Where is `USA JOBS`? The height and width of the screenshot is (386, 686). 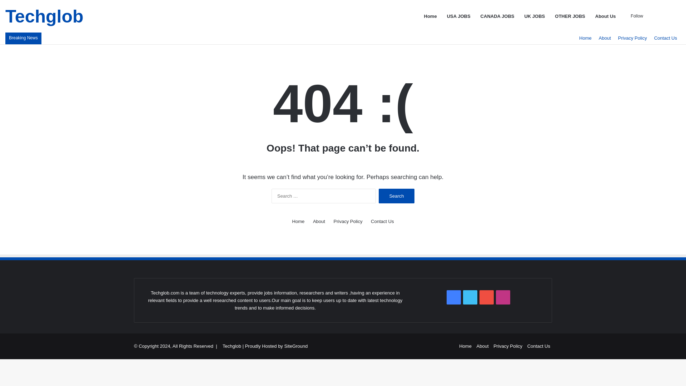 USA JOBS is located at coordinates (458, 16).